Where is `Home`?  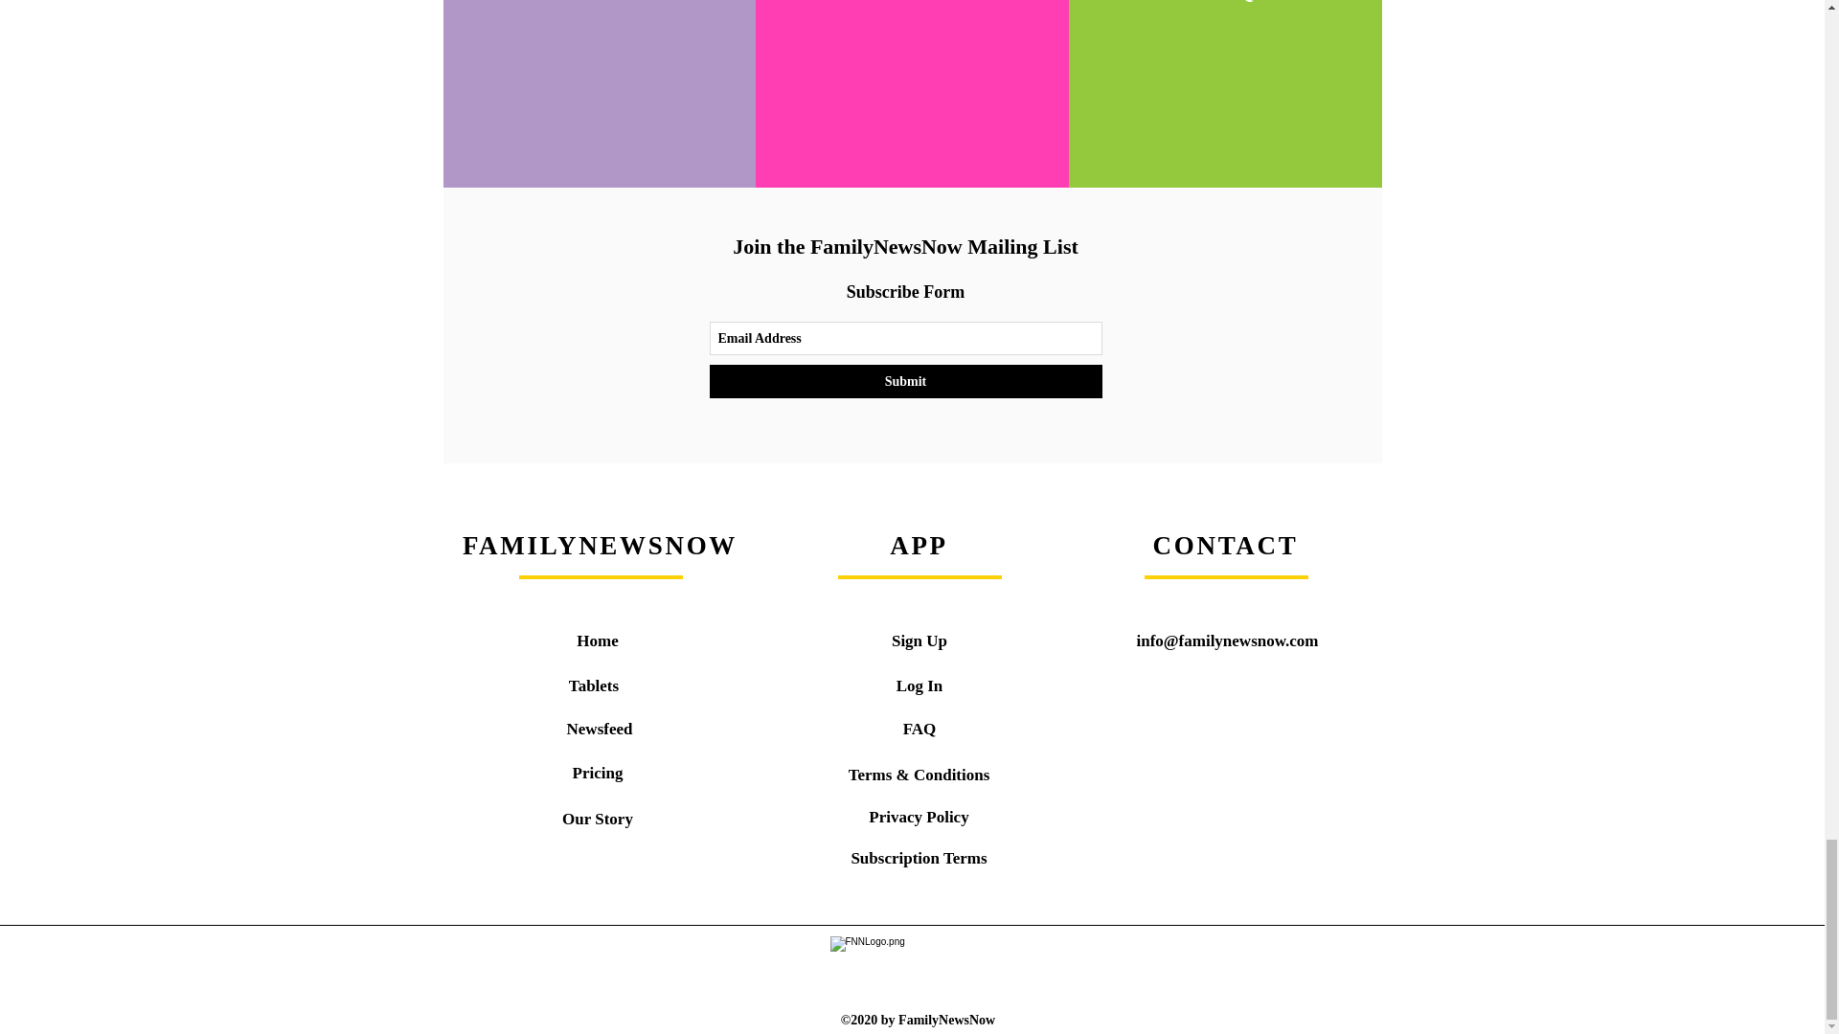
Home is located at coordinates (598, 641).